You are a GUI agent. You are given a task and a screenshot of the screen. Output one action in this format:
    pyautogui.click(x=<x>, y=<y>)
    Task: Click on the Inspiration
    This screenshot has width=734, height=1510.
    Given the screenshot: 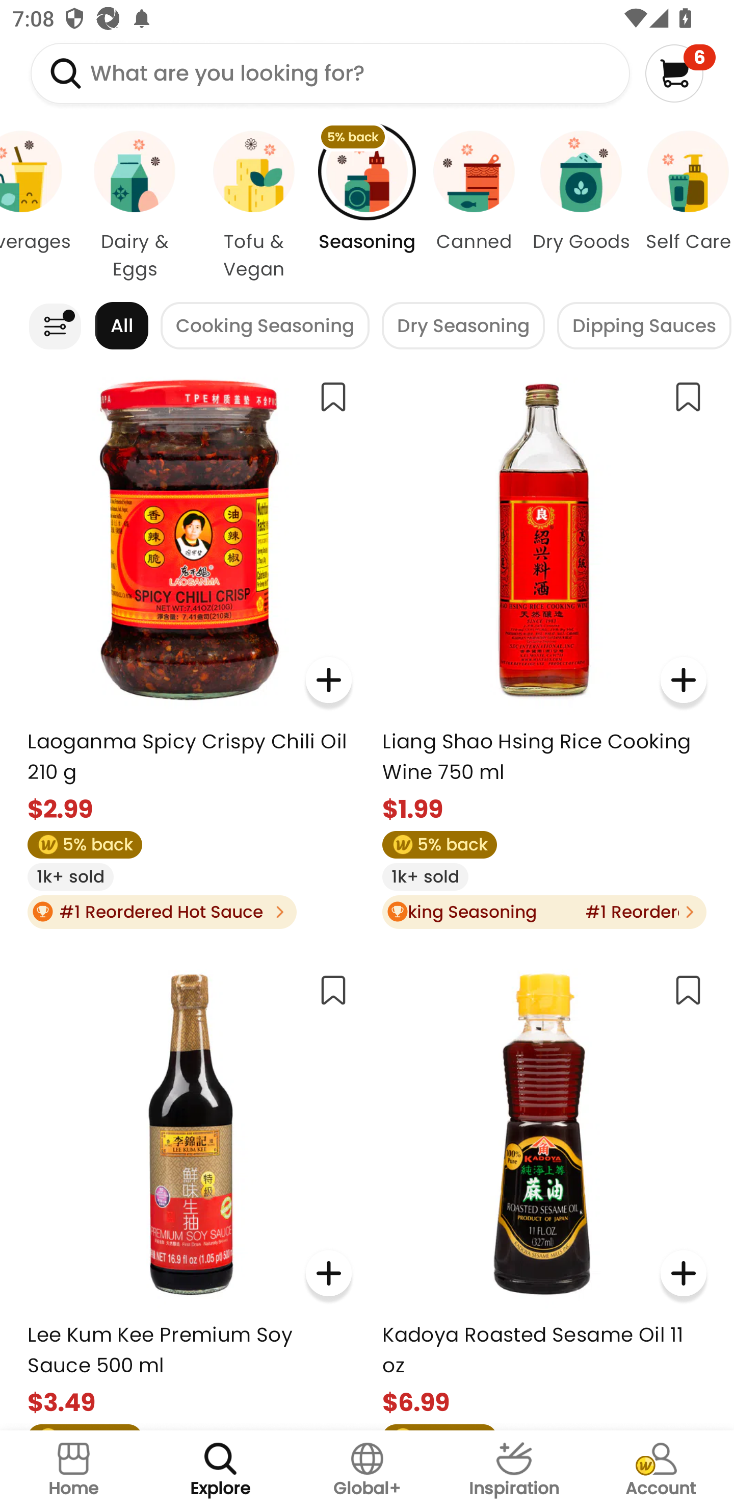 What is the action you would take?
    pyautogui.click(x=514, y=1470)
    